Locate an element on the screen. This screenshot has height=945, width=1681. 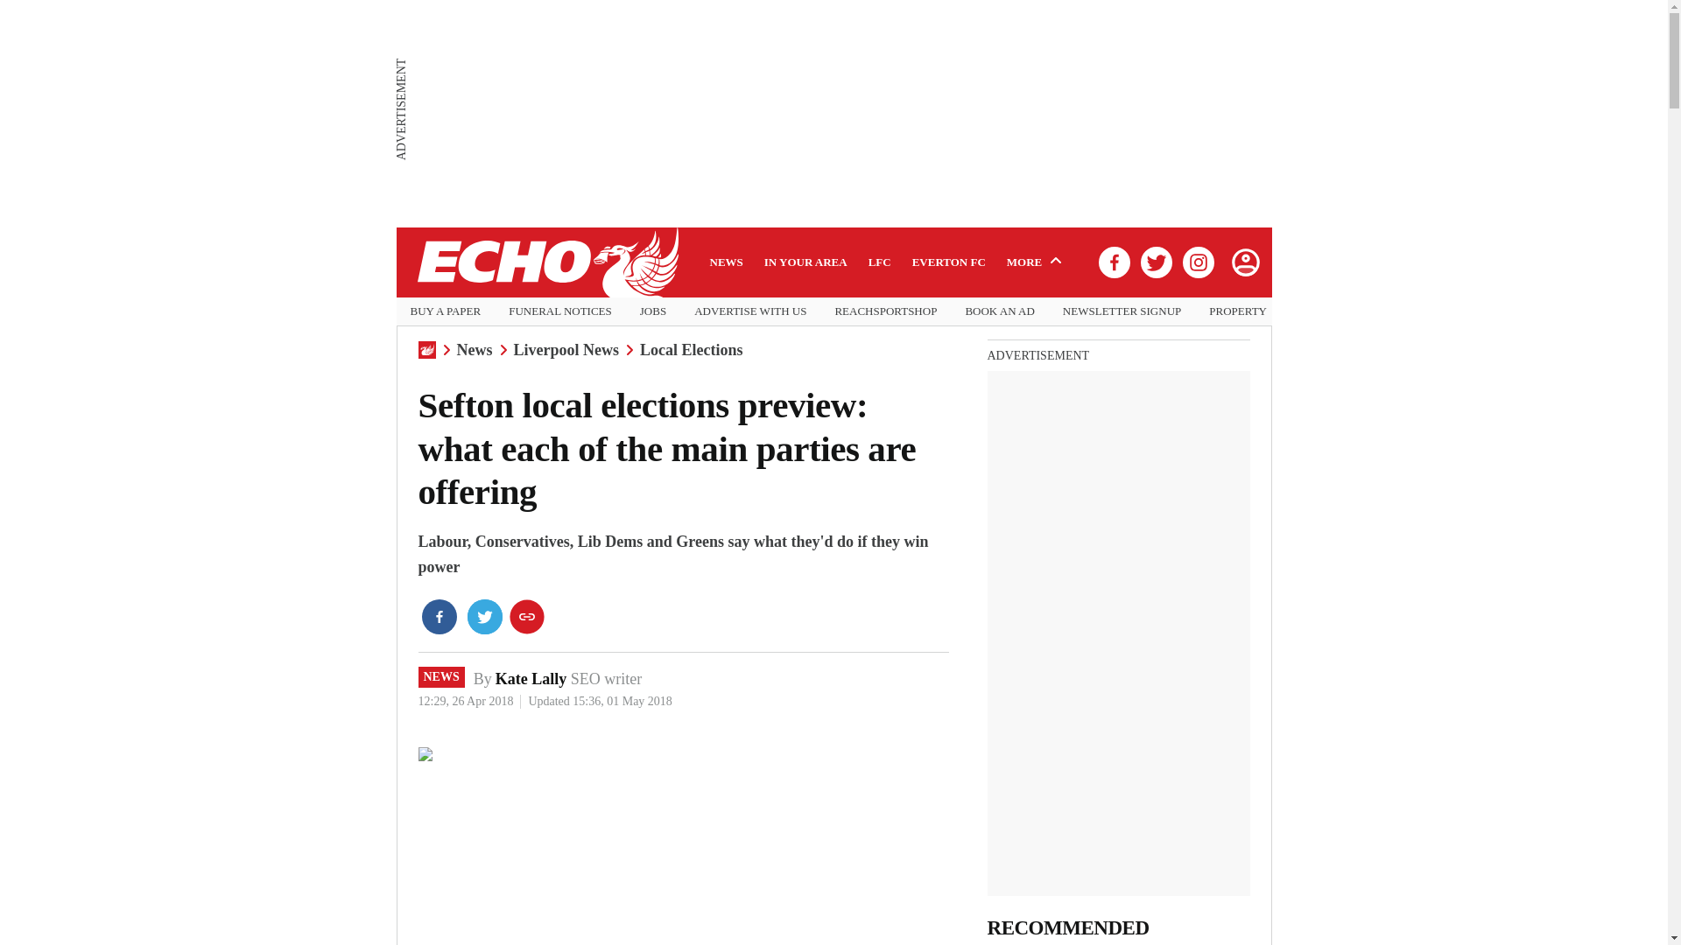
Go to the Liverpool Echo homepage is located at coordinates (546, 262).